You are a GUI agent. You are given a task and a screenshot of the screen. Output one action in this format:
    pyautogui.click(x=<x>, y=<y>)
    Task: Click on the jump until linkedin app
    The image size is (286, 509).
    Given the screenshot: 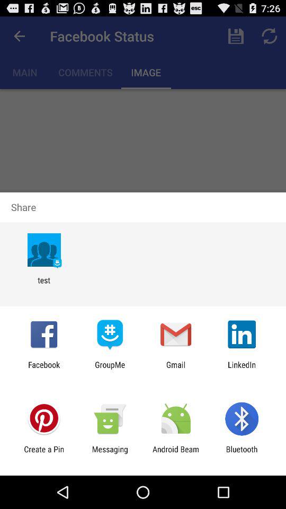 What is the action you would take?
    pyautogui.click(x=242, y=369)
    